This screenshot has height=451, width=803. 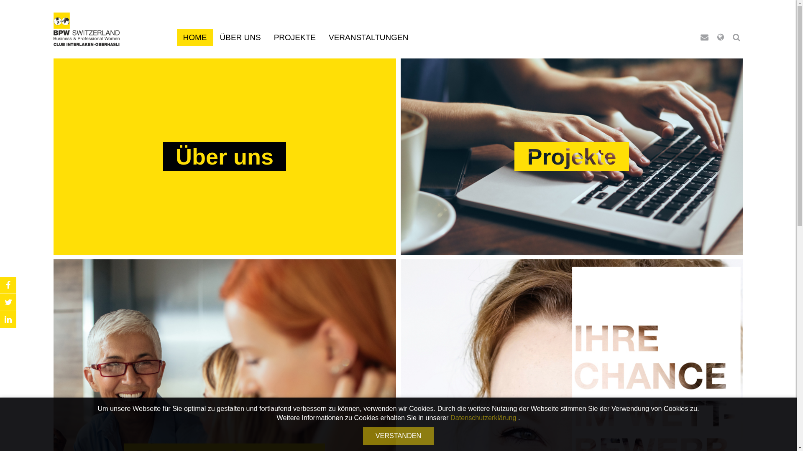 I want to click on HOME, so click(x=194, y=38).